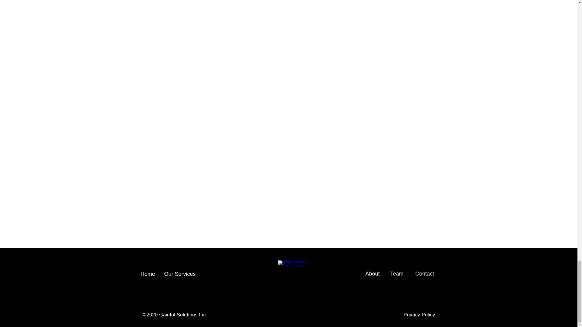 This screenshot has height=327, width=582. What do you see at coordinates (419, 315) in the screenshot?
I see `Privacy Policy` at bounding box center [419, 315].